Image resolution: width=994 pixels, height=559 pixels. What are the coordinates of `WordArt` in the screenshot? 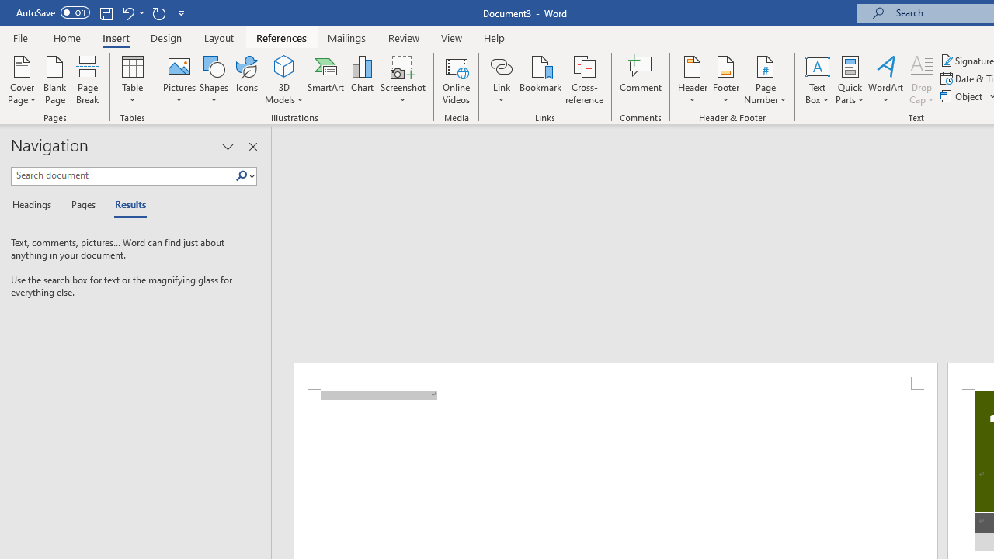 It's located at (886, 79).